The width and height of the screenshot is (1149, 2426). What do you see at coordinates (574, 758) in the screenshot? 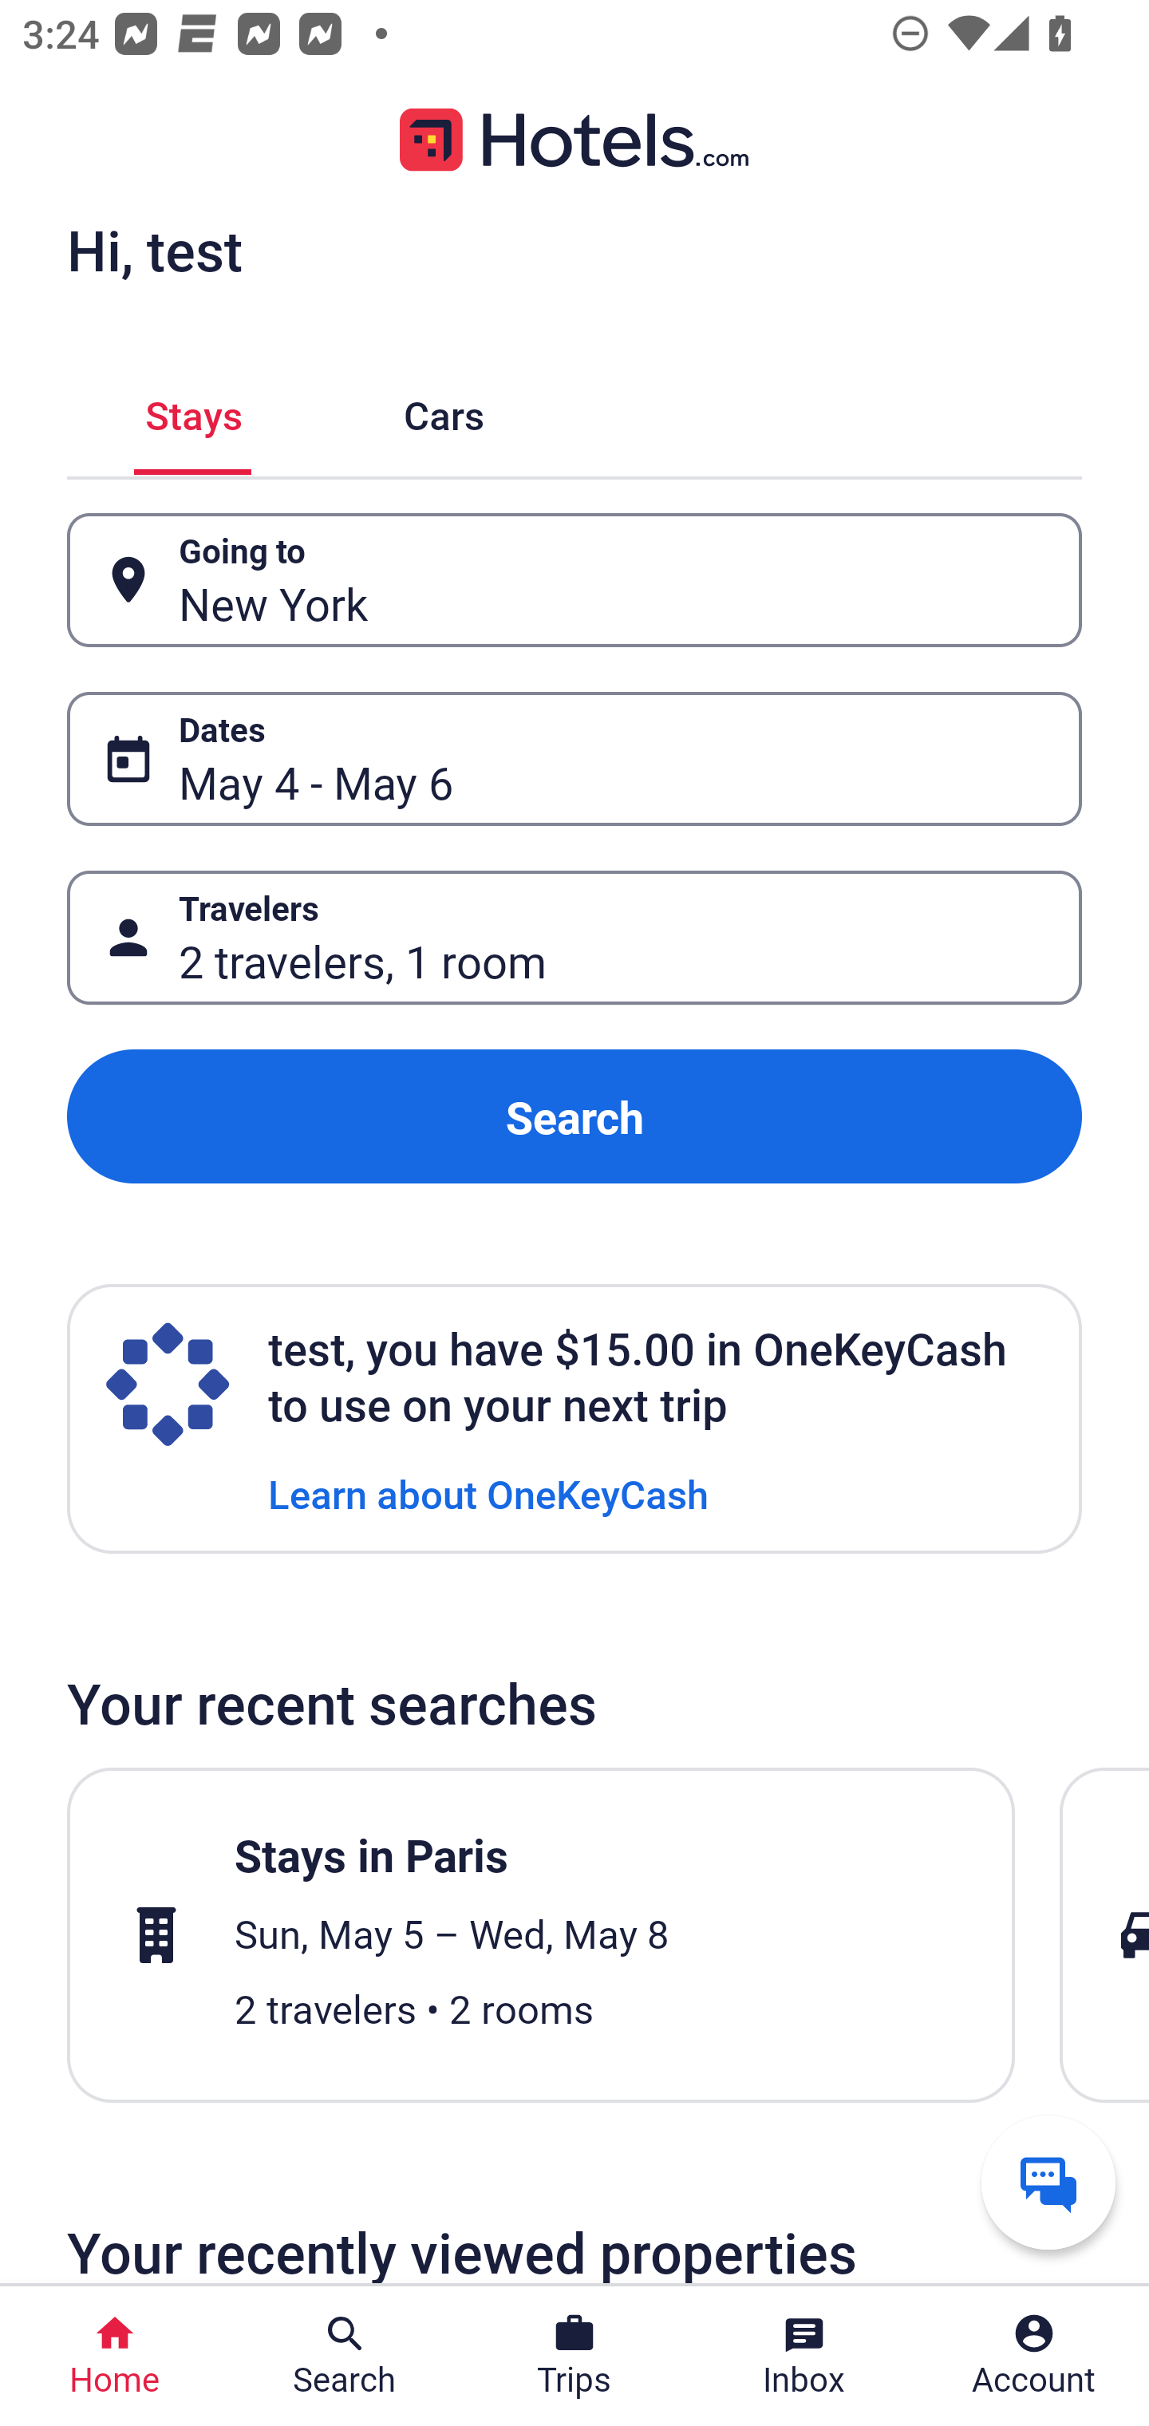
I see `Dates Button May 4 - May 6` at bounding box center [574, 758].